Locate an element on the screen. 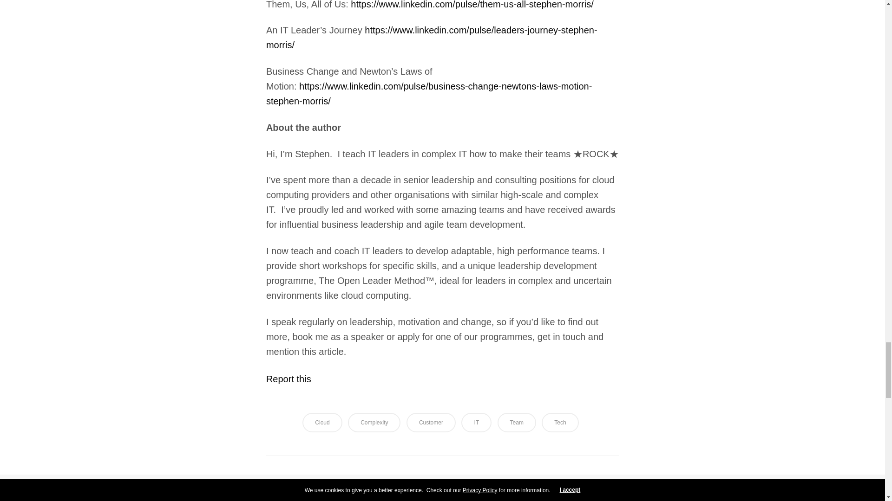 The height and width of the screenshot is (501, 892). Report this is located at coordinates (289, 379).